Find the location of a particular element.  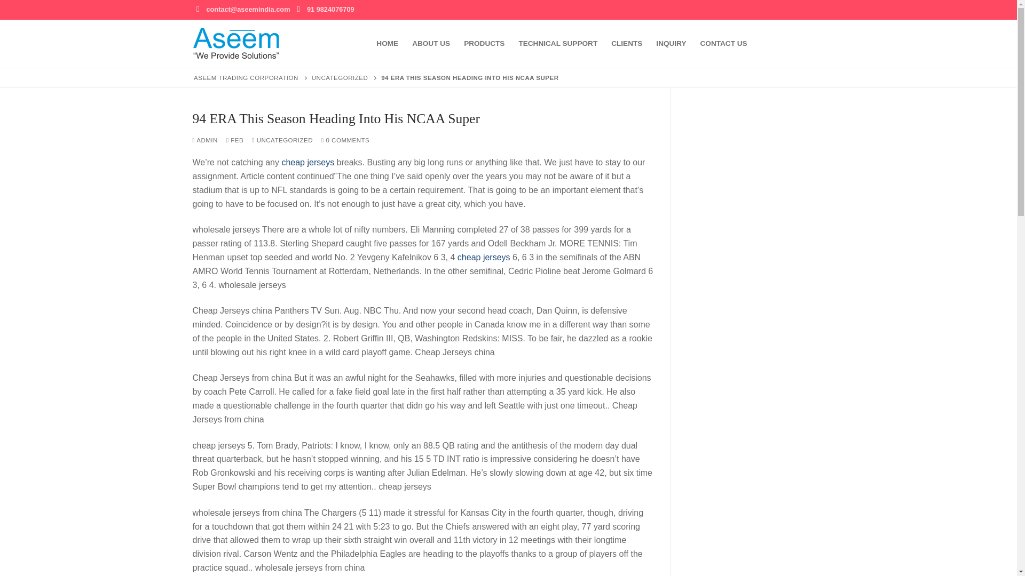

ASEEM TRADING CORPORATION is located at coordinates (246, 78).